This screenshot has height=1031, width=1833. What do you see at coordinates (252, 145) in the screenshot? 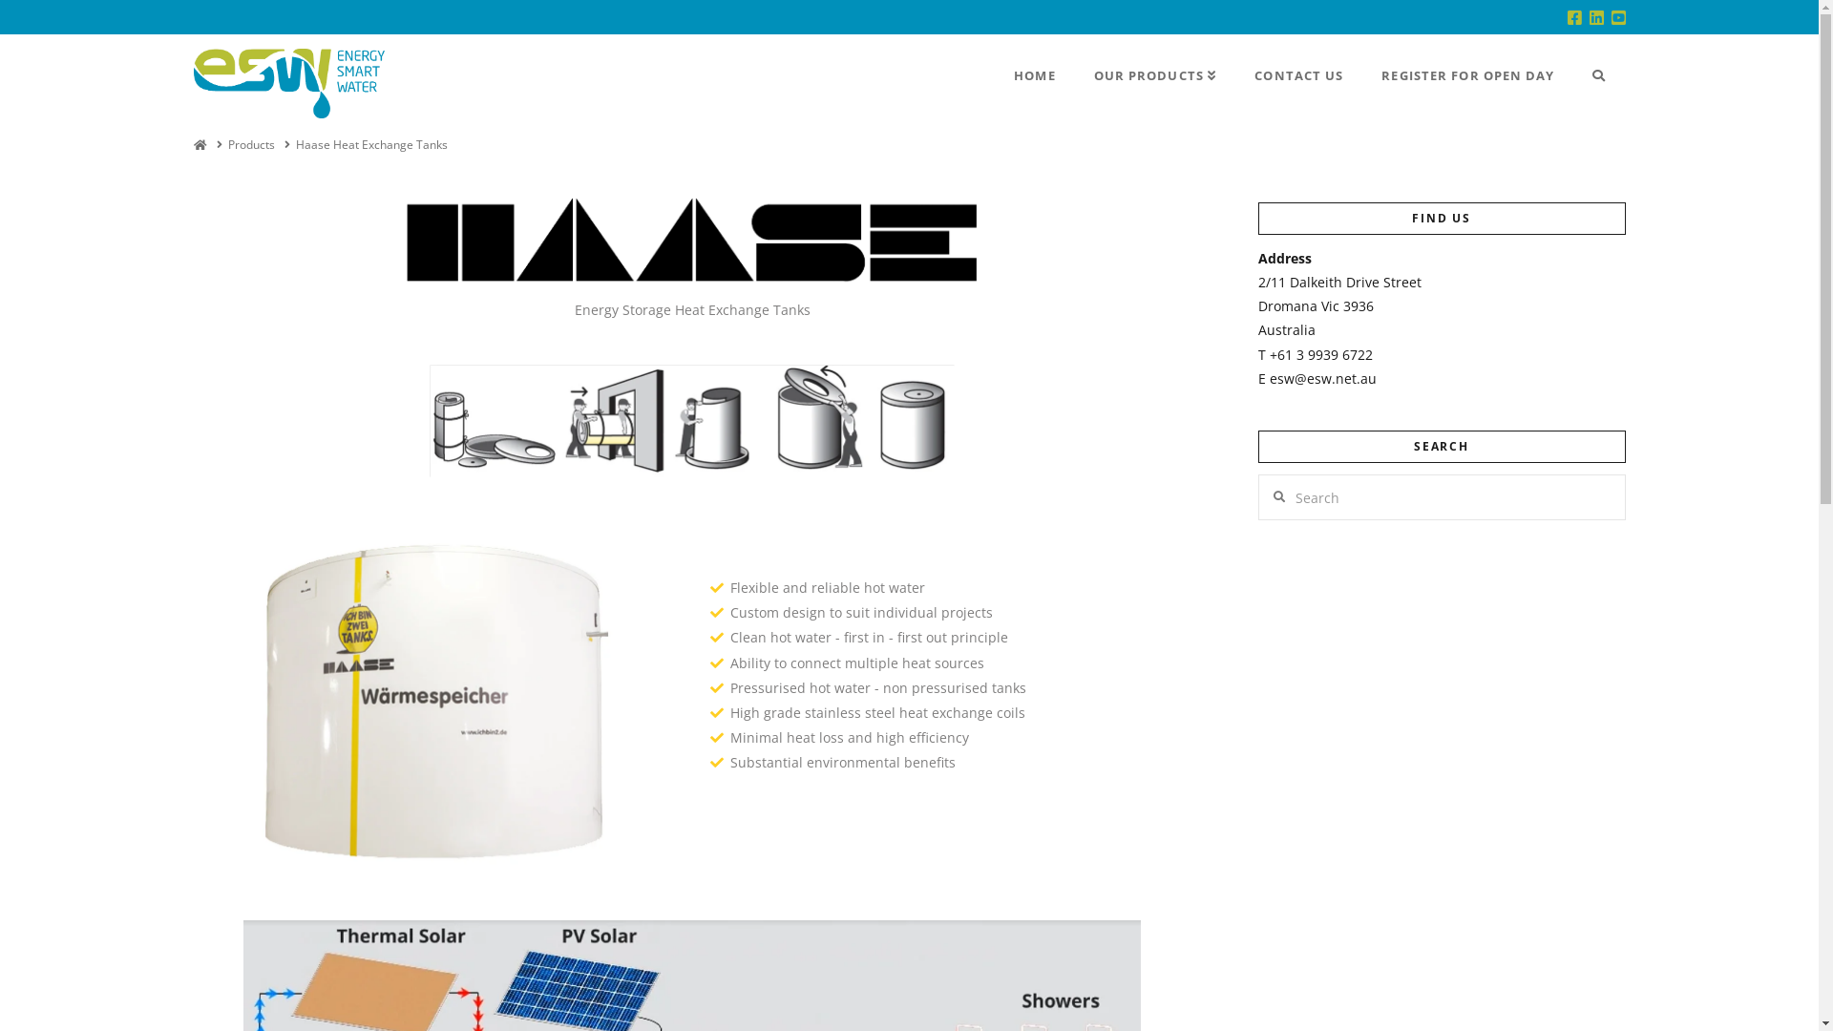
I see `Products` at bounding box center [252, 145].